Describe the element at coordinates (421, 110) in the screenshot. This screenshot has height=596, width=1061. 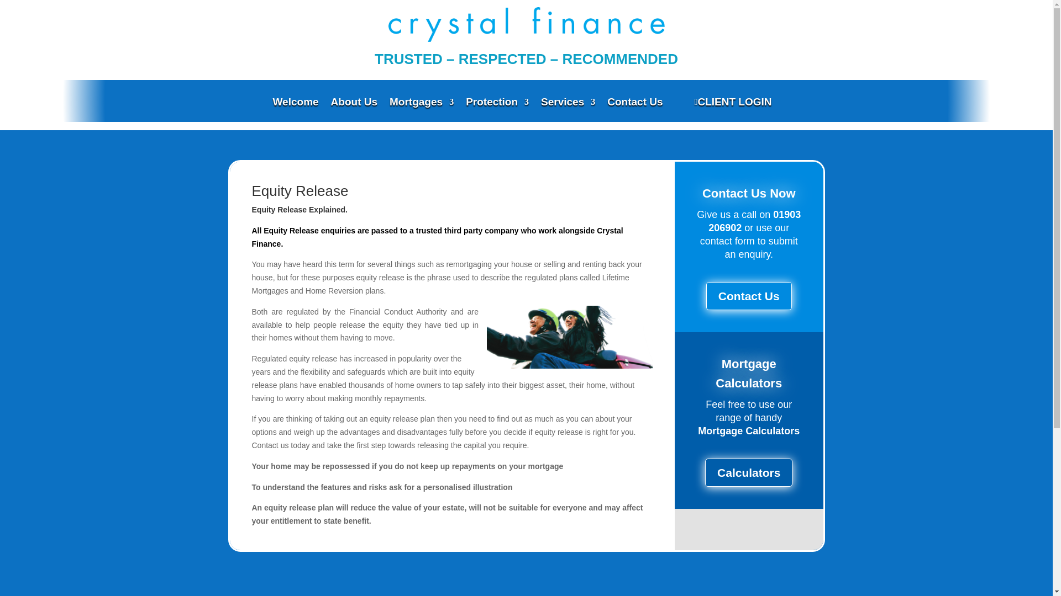
I see `Mortgages` at that location.